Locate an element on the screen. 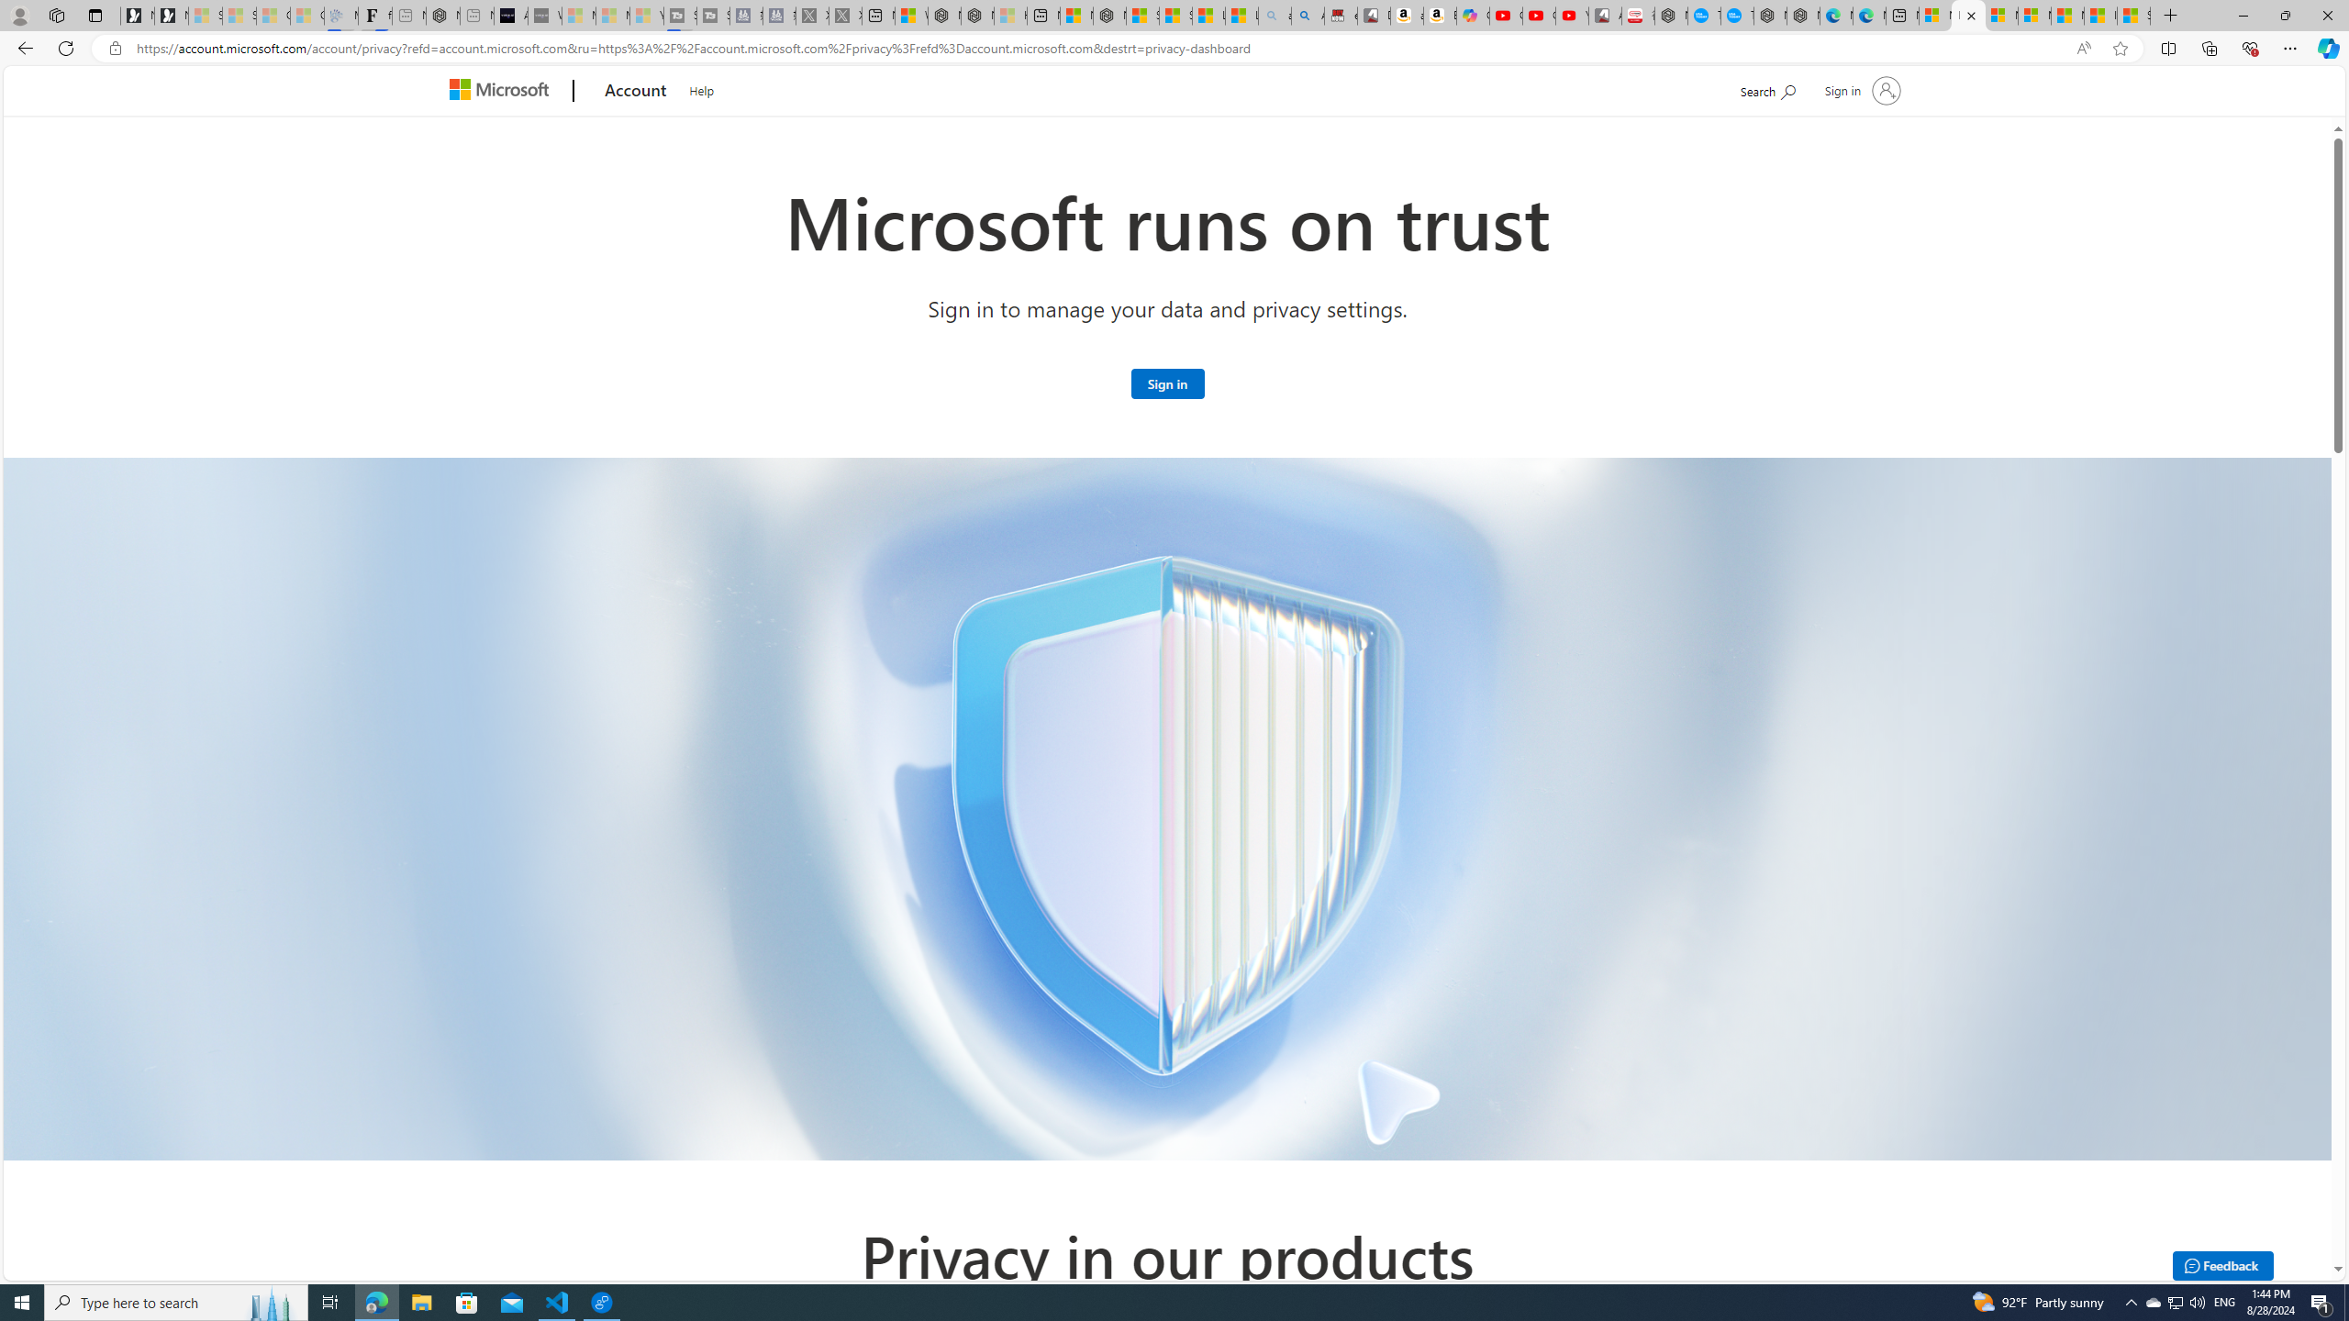 The width and height of the screenshot is (2349, 1321). YouTube Kids - An App Created for Kids to Explore Content is located at coordinates (1573, 16).